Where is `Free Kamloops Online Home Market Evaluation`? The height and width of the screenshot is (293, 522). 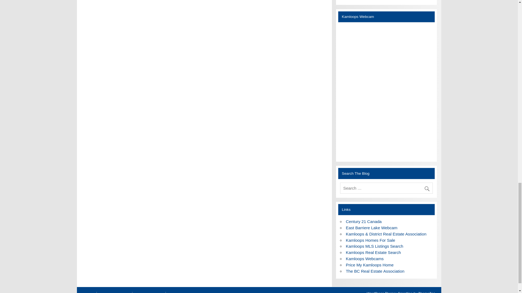 Free Kamloops Online Home Market Evaluation is located at coordinates (369, 265).